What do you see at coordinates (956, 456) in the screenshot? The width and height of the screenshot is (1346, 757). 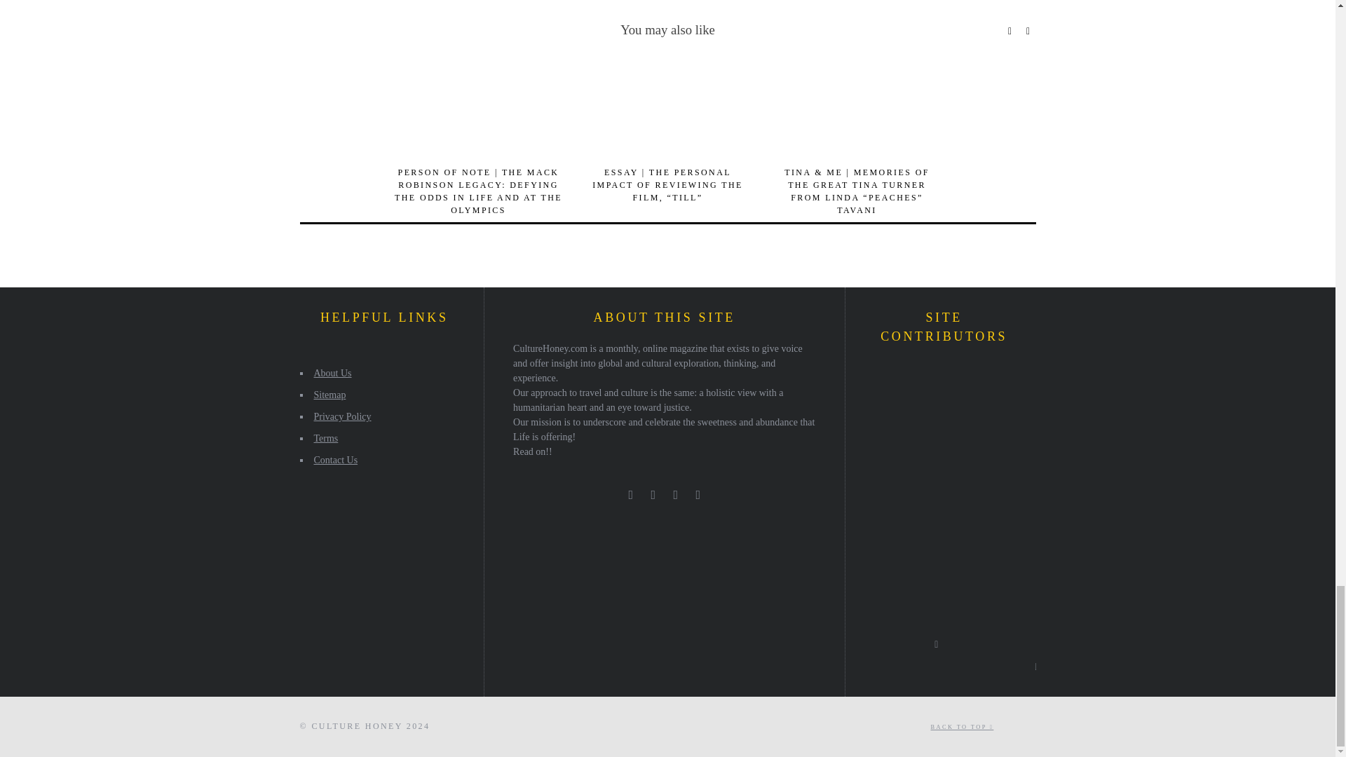 I see `Ken Bower` at bounding box center [956, 456].